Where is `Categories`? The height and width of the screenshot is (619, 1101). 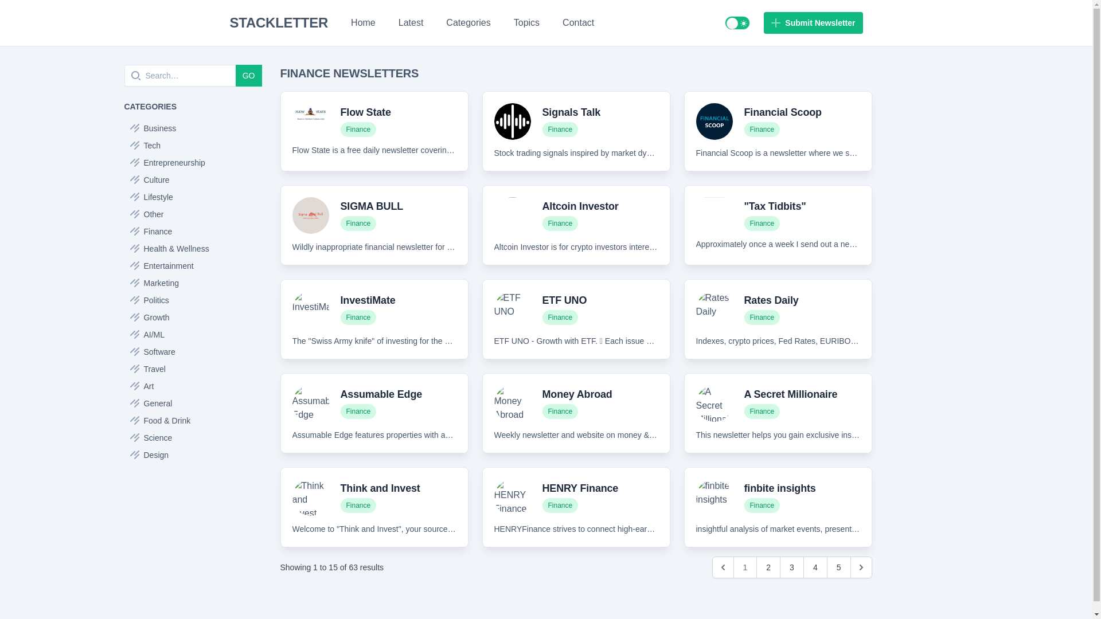
Categories is located at coordinates (468, 23).